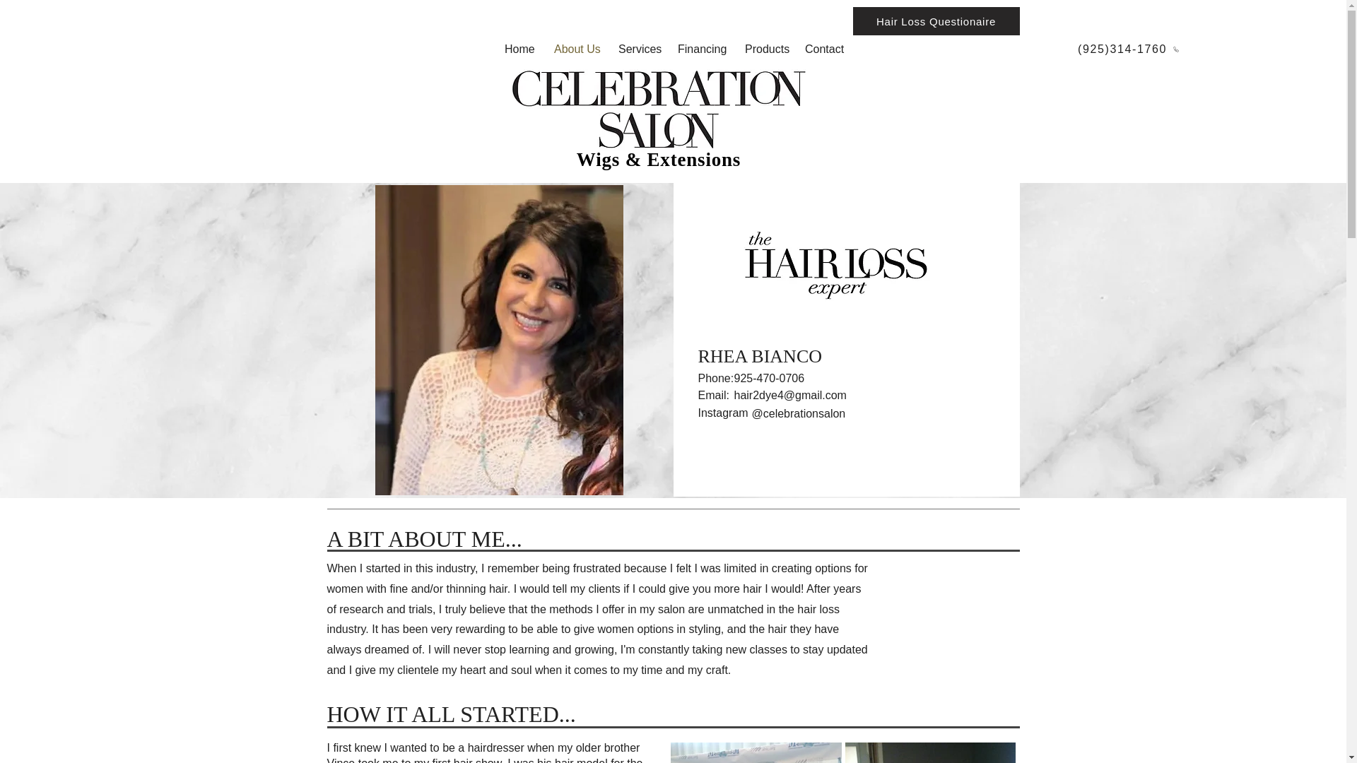  Describe the element at coordinates (823, 49) in the screenshot. I see `Contact` at that location.